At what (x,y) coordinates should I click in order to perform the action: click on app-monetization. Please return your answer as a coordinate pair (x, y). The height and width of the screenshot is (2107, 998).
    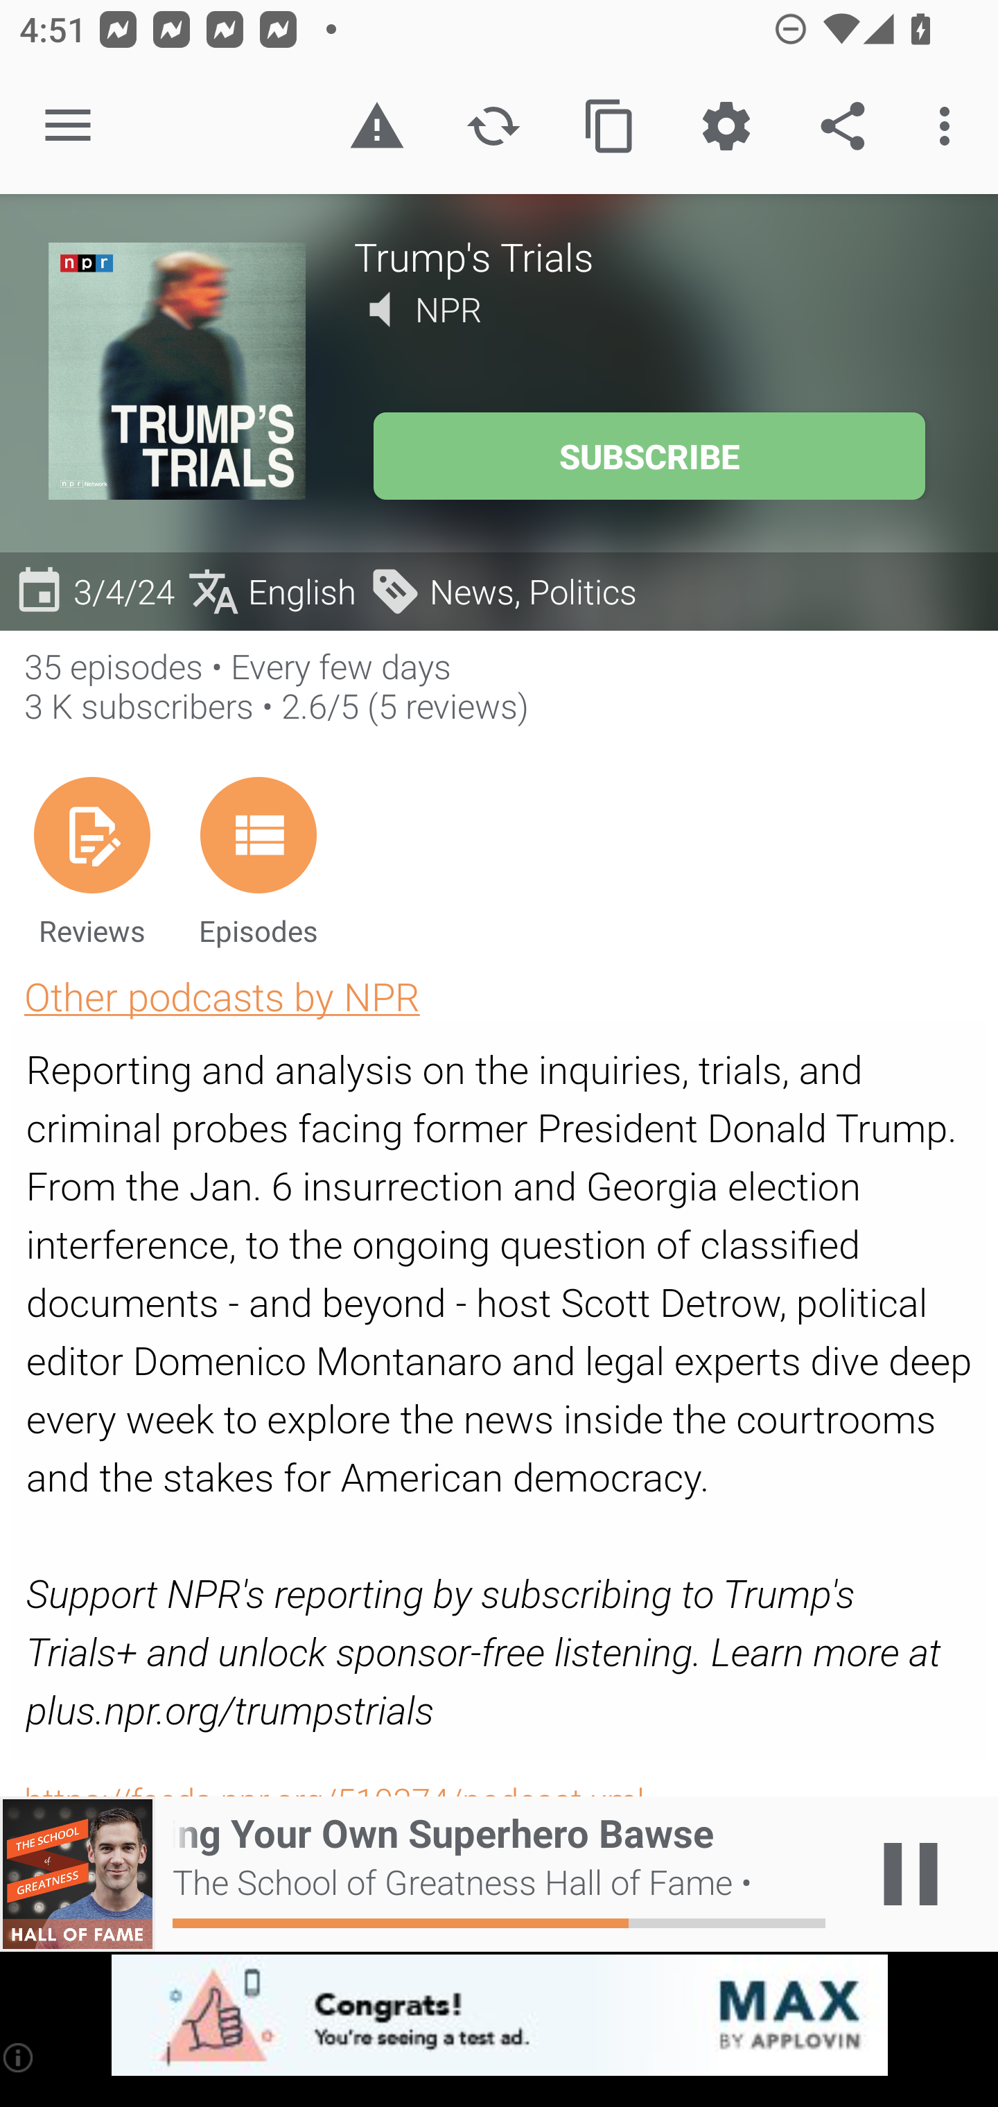
    Looking at the image, I should click on (499, 2016).